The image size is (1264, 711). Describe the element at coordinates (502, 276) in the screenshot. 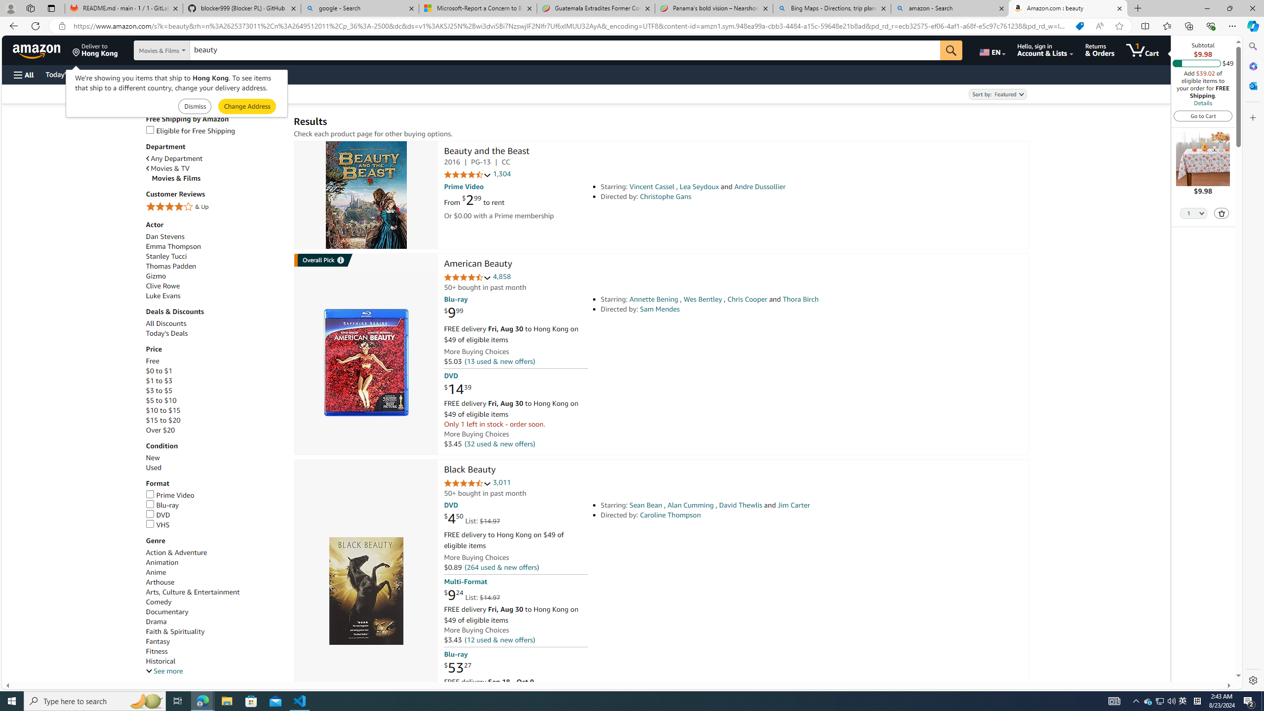

I see `4,858` at that location.